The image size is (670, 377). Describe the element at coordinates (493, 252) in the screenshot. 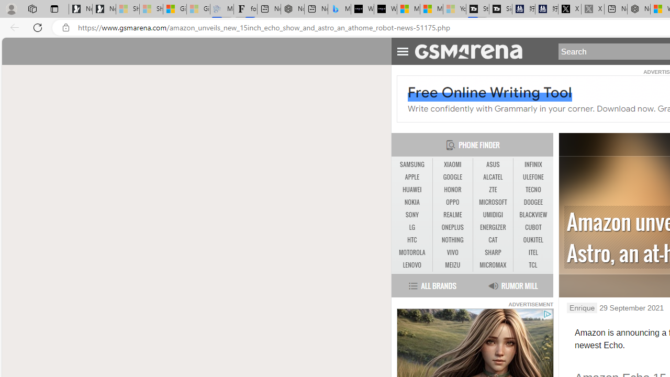

I see `SHARP` at that location.